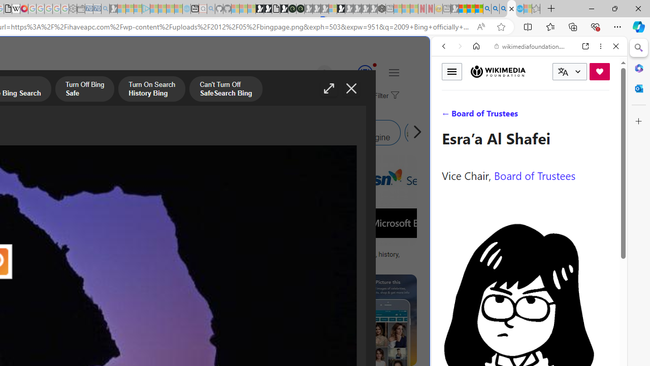  What do you see at coordinates (175, 98) in the screenshot?
I see `Search or enter web address` at bounding box center [175, 98].